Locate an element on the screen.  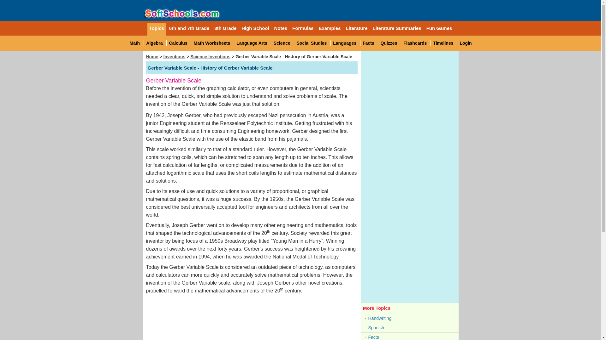
Free Math Games is located at coordinates (154, 43).